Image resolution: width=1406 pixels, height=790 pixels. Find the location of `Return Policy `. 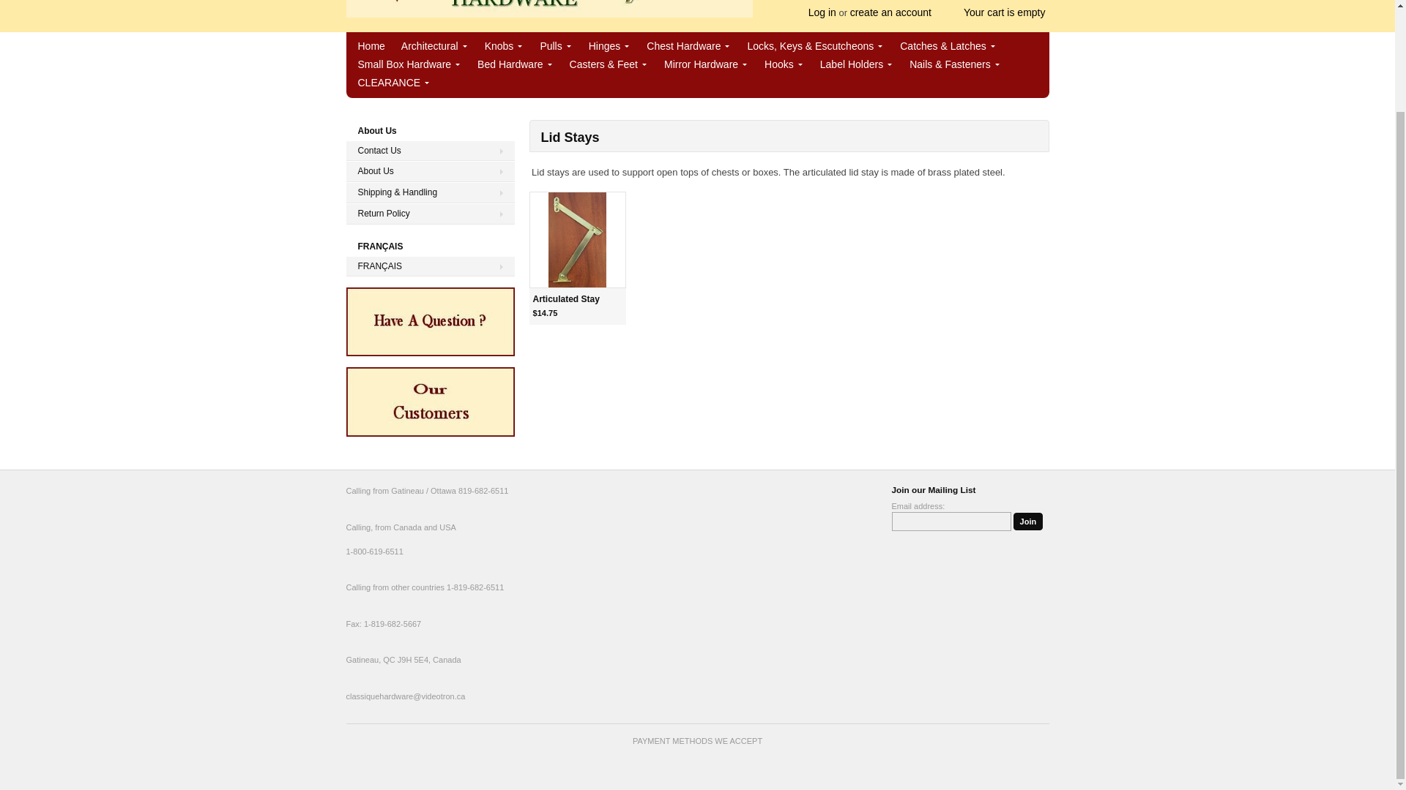

Return Policy  is located at coordinates (430, 214).